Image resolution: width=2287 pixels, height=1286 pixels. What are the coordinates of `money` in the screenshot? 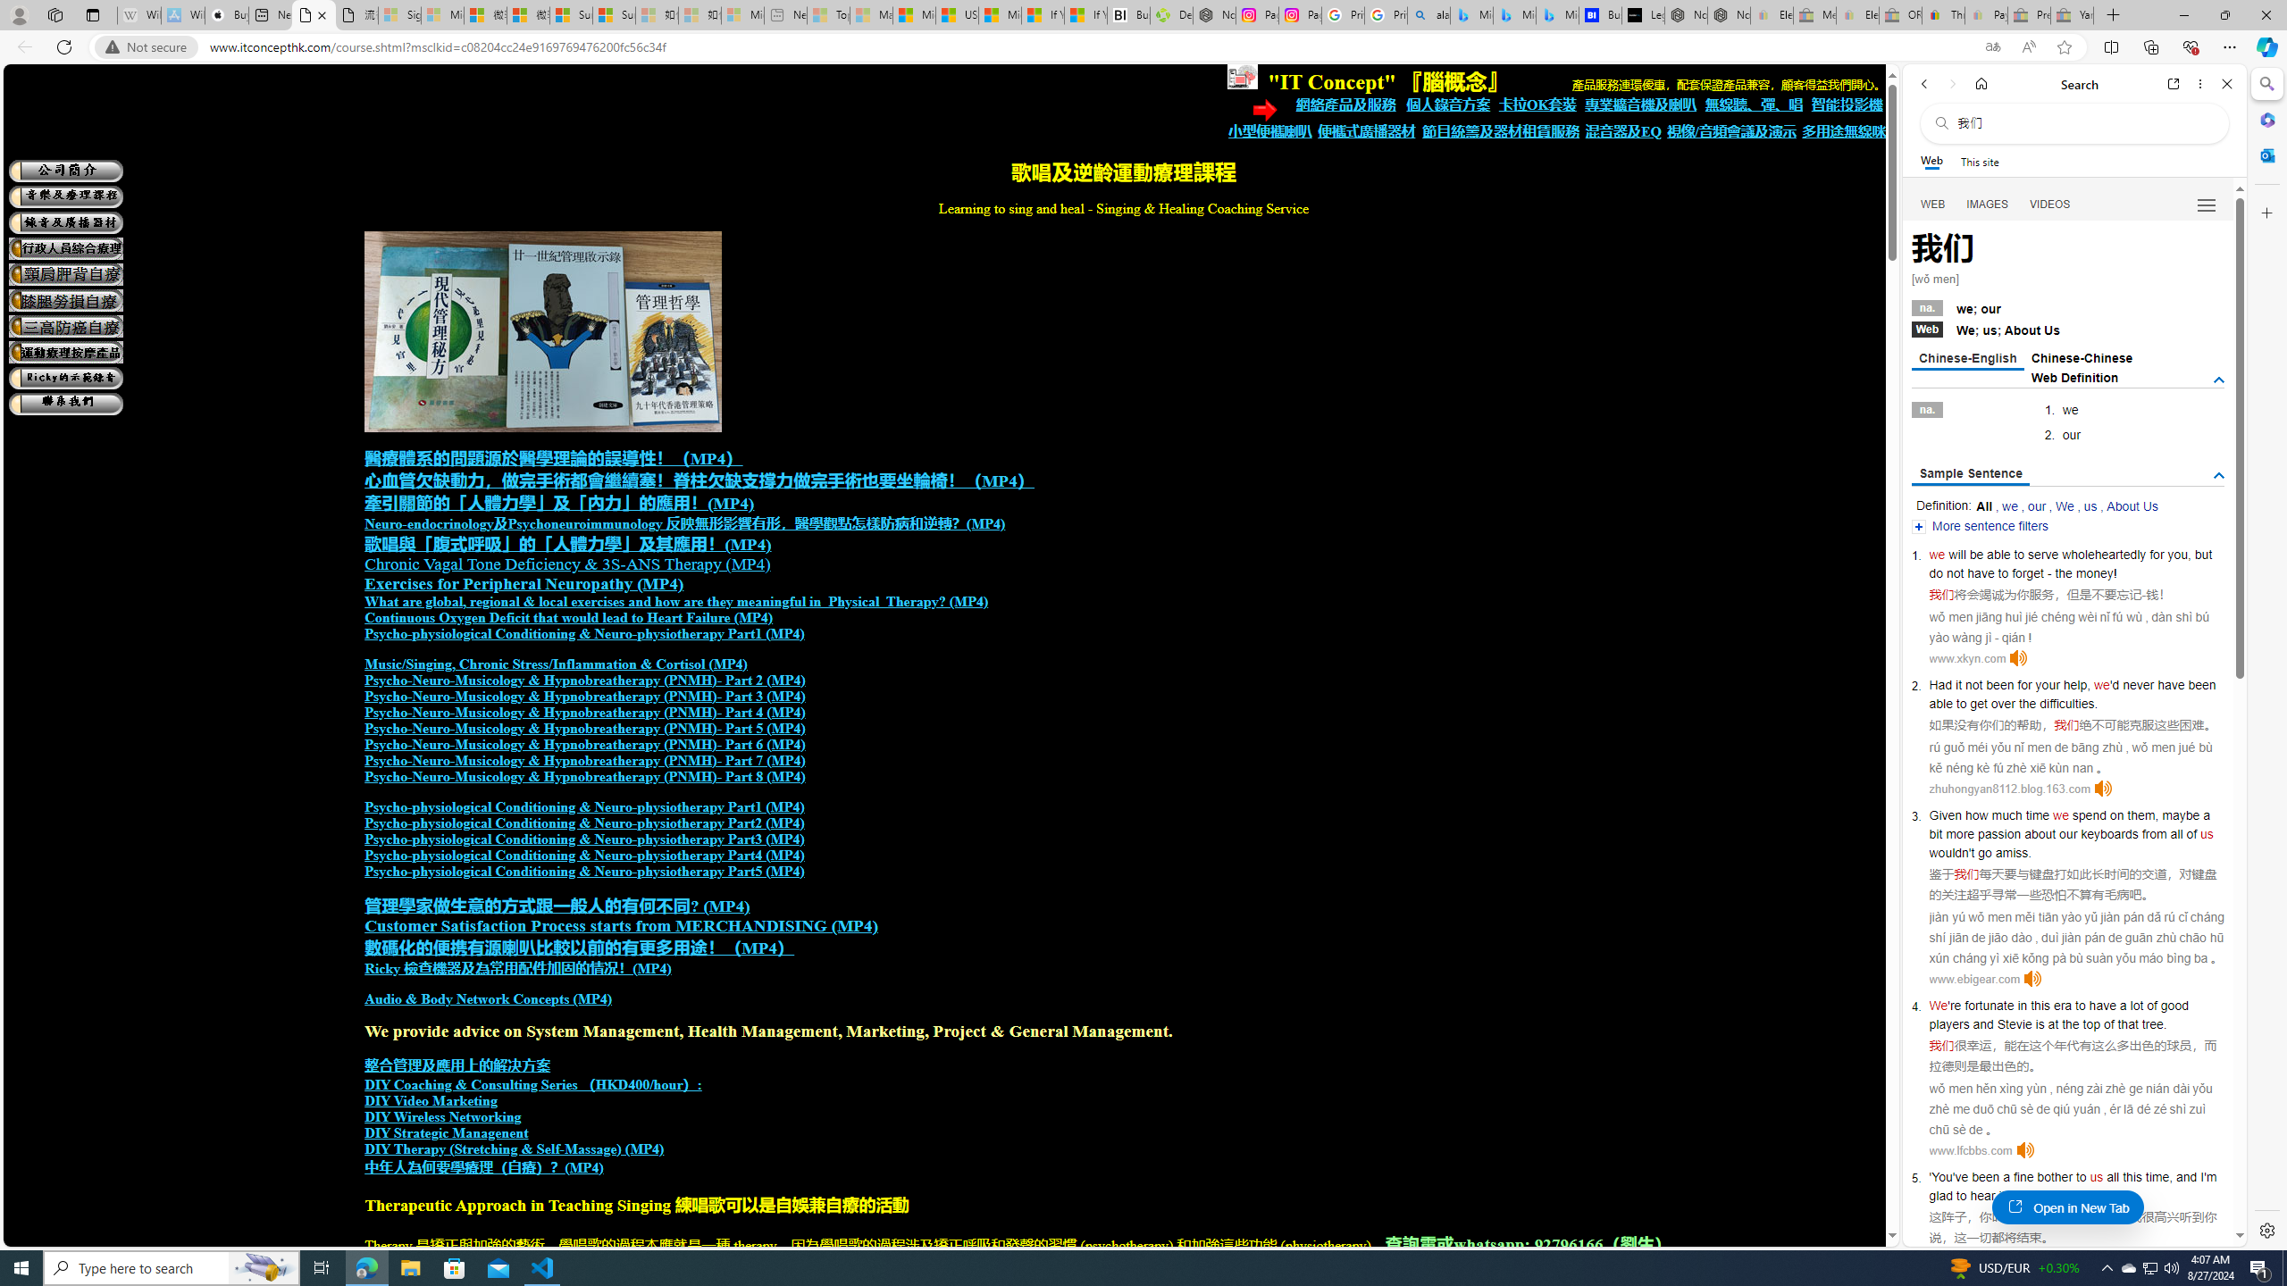 It's located at (2093, 572).